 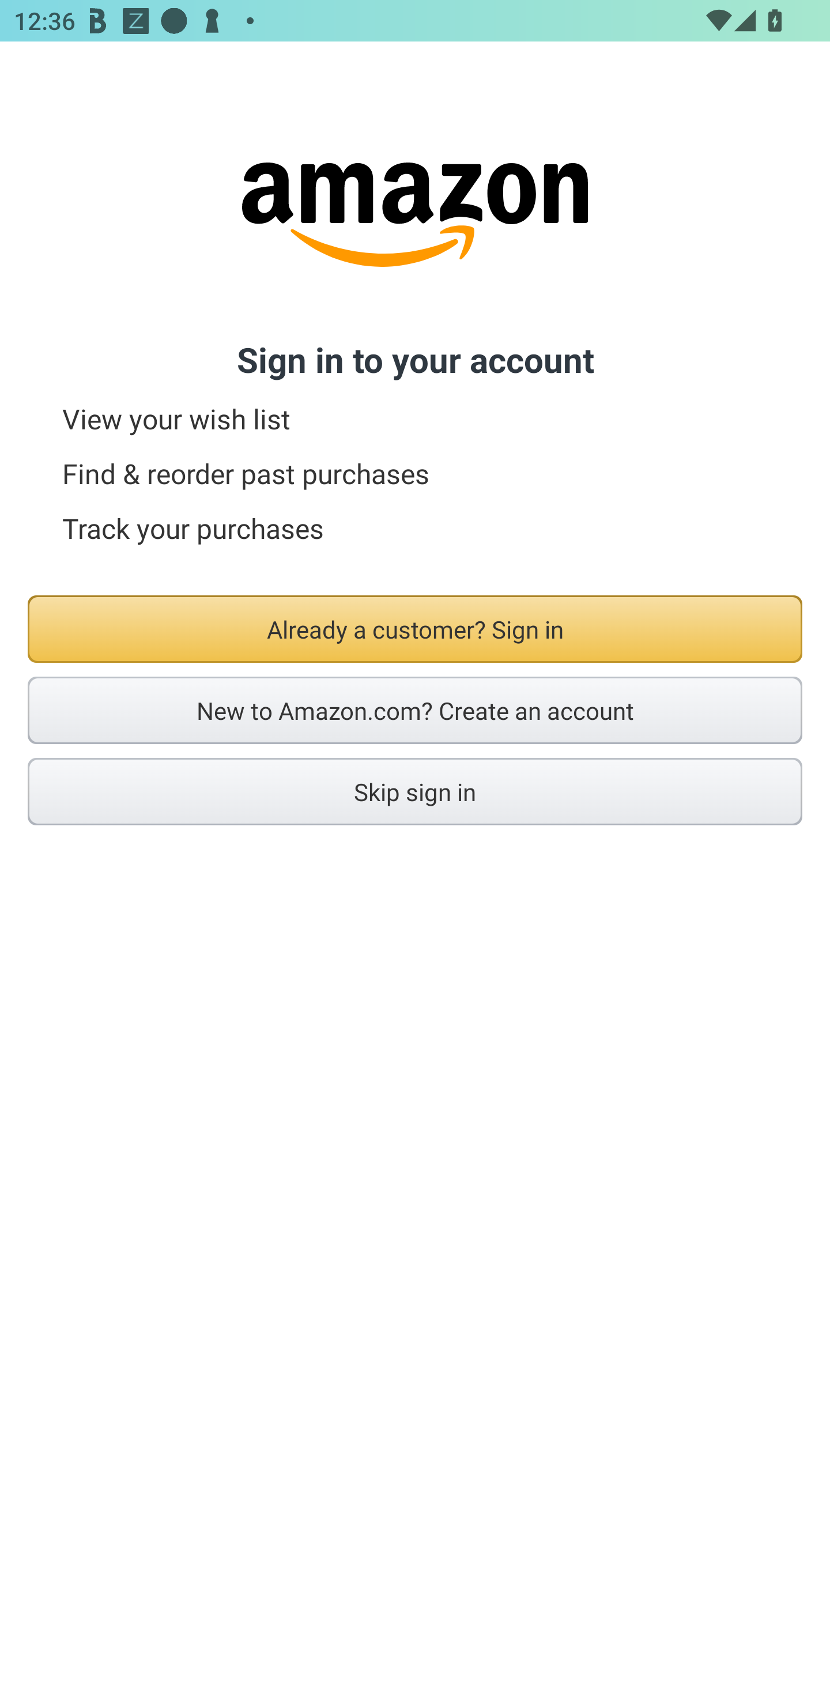 What do you see at coordinates (415, 791) in the screenshot?
I see `Skip sign in` at bounding box center [415, 791].